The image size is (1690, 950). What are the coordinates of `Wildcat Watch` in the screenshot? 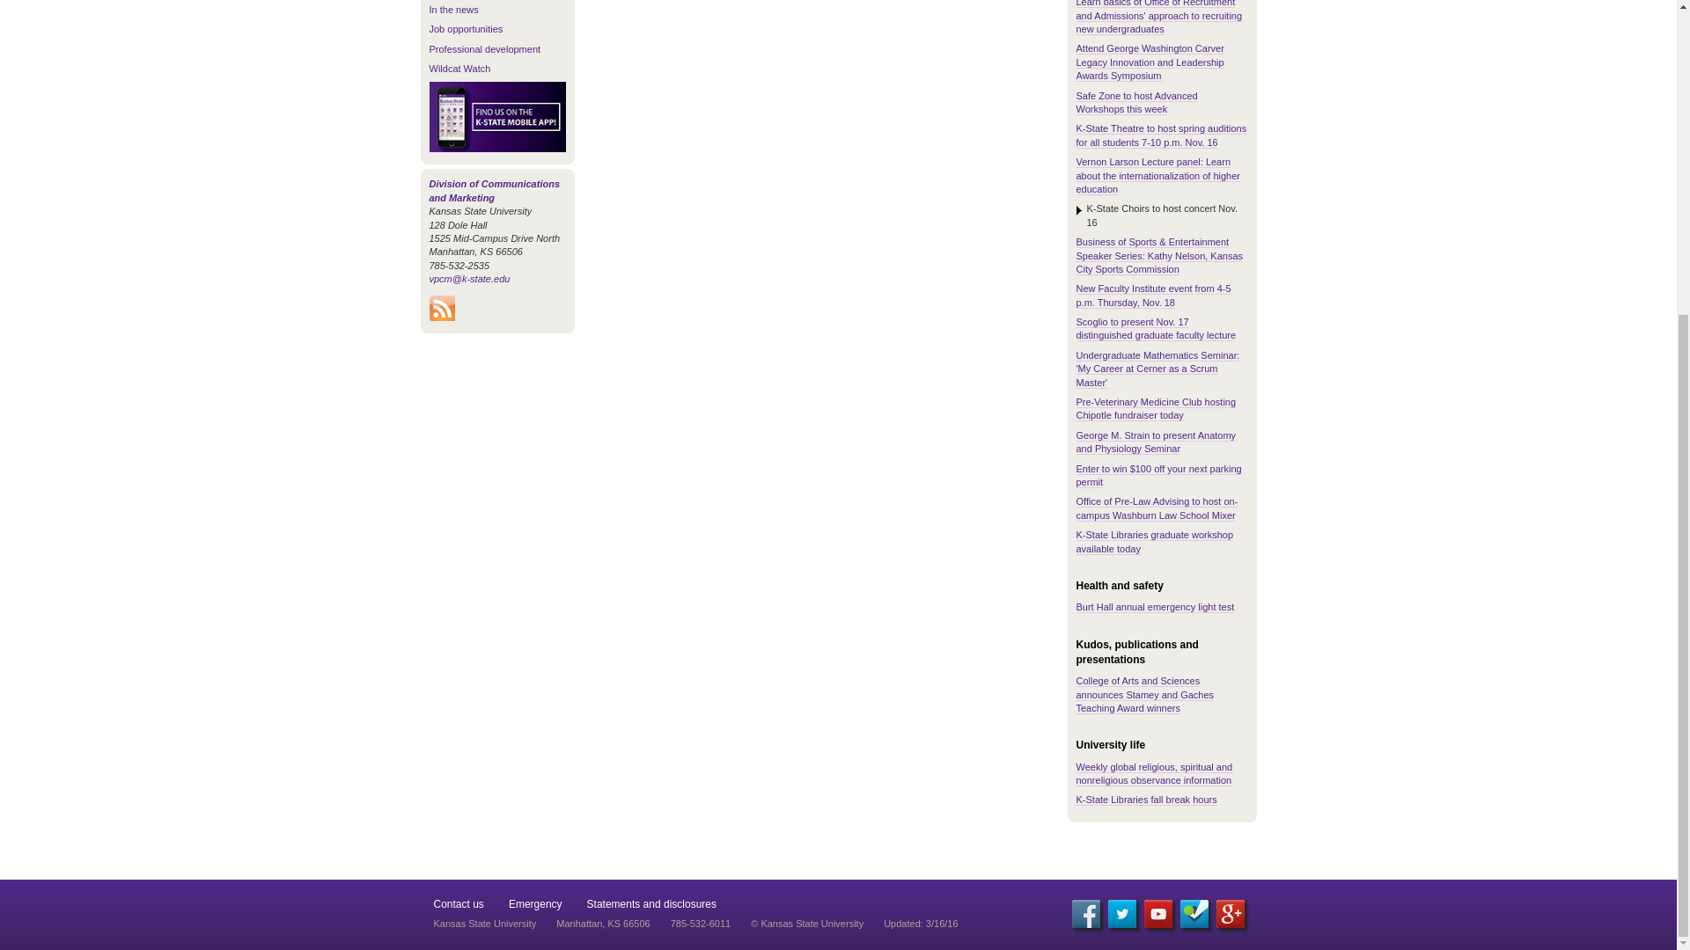 It's located at (459, 69).